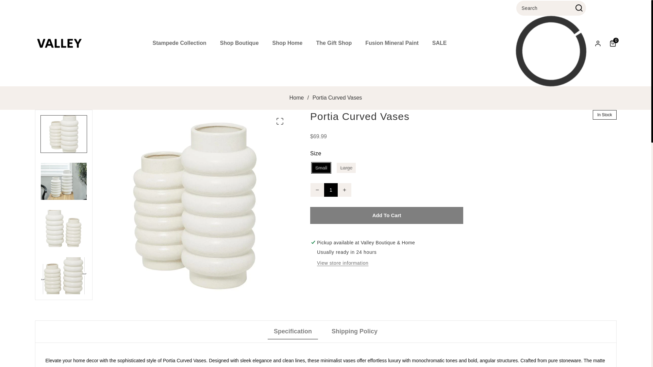 This screenshot has height=367, width=653. I want to click on Home, so click(297, 98).